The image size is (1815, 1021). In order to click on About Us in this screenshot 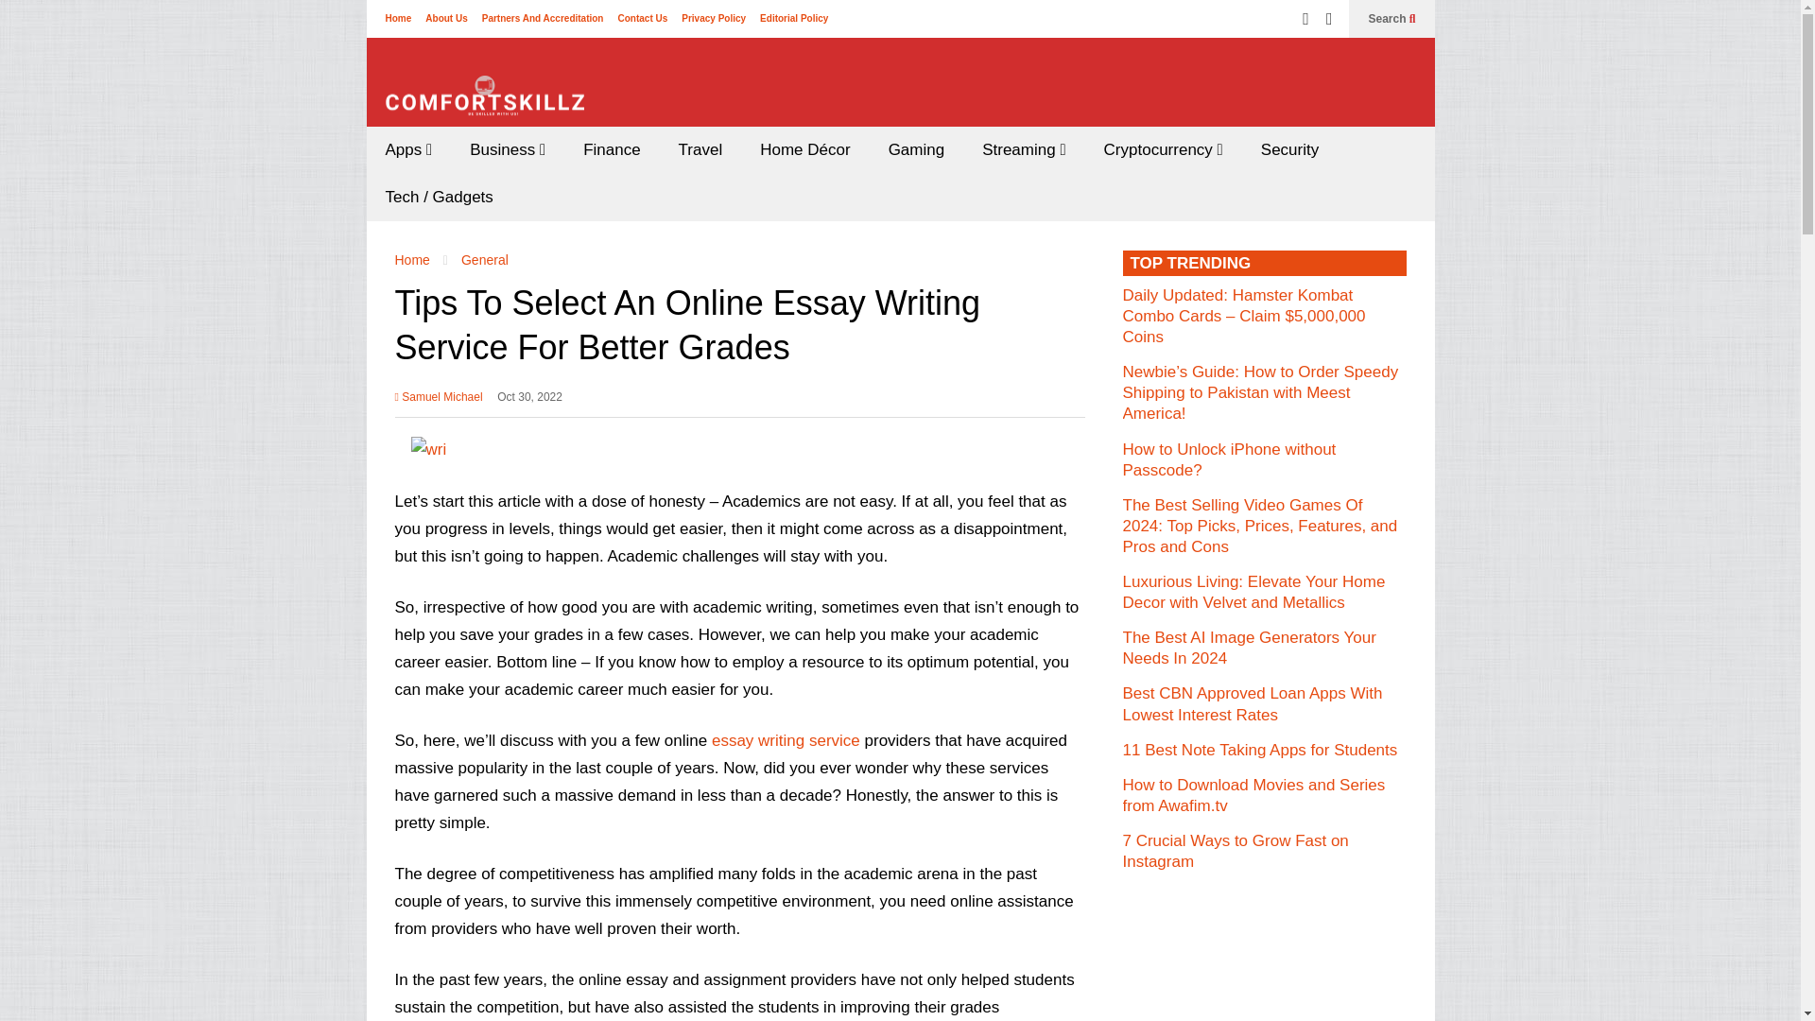, I will do `click(445, 18)`.